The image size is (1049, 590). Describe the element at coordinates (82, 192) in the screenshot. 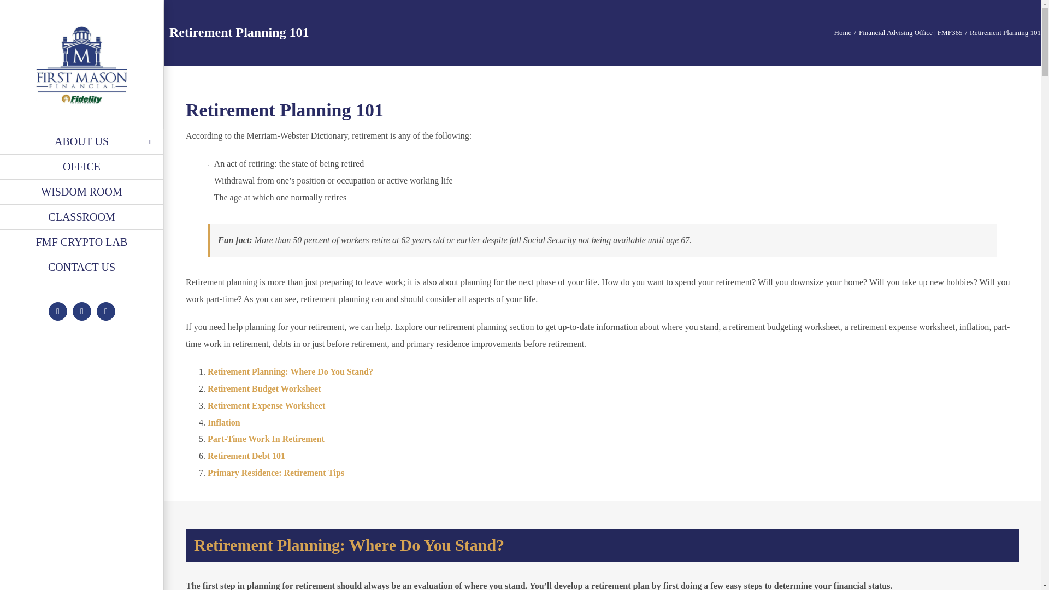

I see `WISDOM ROOM` at that location.